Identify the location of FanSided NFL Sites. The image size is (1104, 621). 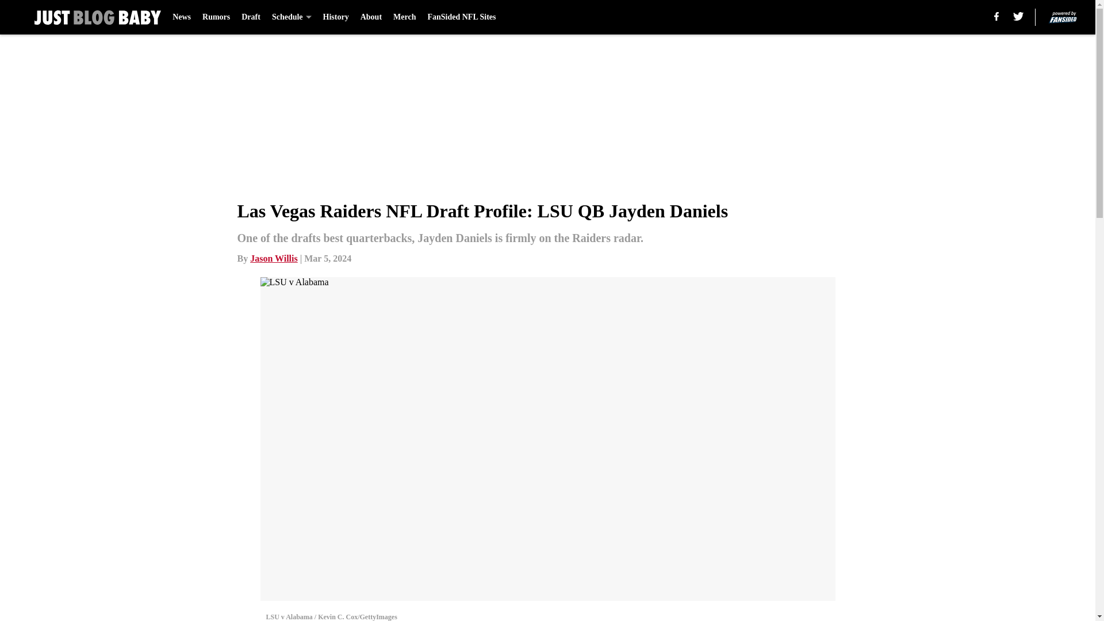
(461, 17).